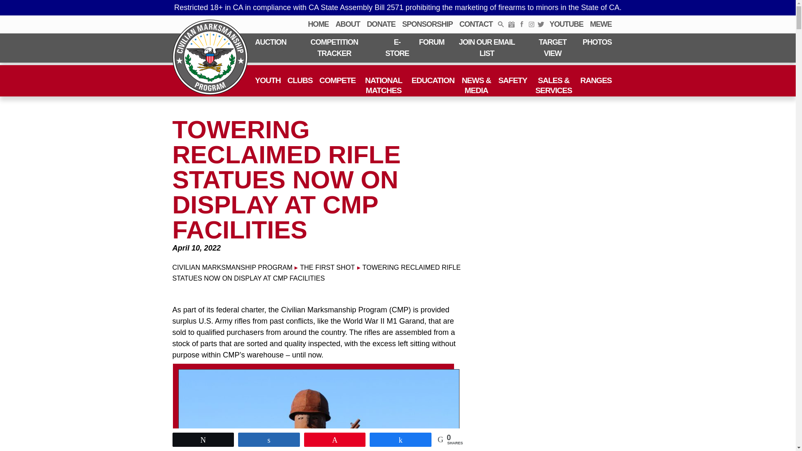  Describe the element at coordinates (271, 42) in the screenshot. I see `AUCTION` at that location.